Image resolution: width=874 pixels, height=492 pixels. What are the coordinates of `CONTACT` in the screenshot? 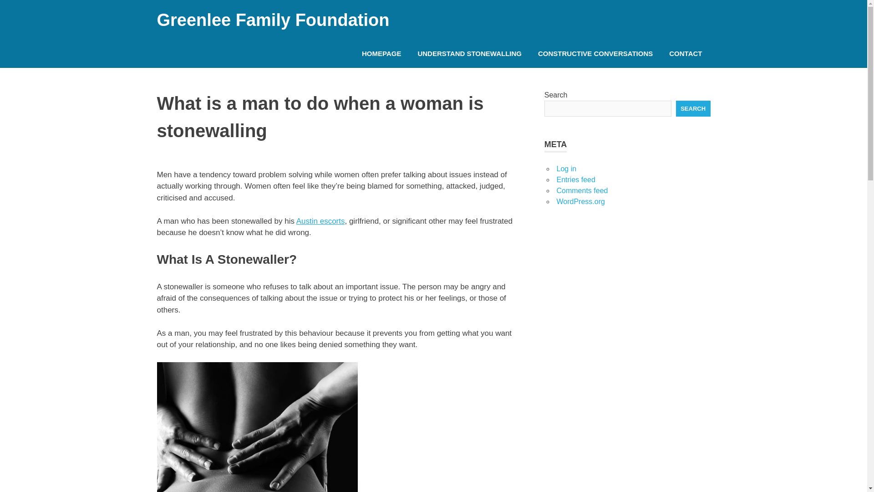 It's located at (685, 54).